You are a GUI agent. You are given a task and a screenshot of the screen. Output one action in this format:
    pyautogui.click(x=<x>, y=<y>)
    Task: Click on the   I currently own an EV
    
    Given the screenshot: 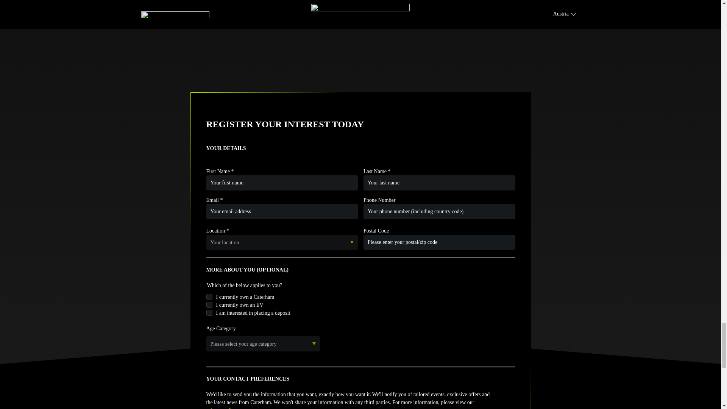 What is the action you would take?
    pyautogui.click(x=209, y=305)
    